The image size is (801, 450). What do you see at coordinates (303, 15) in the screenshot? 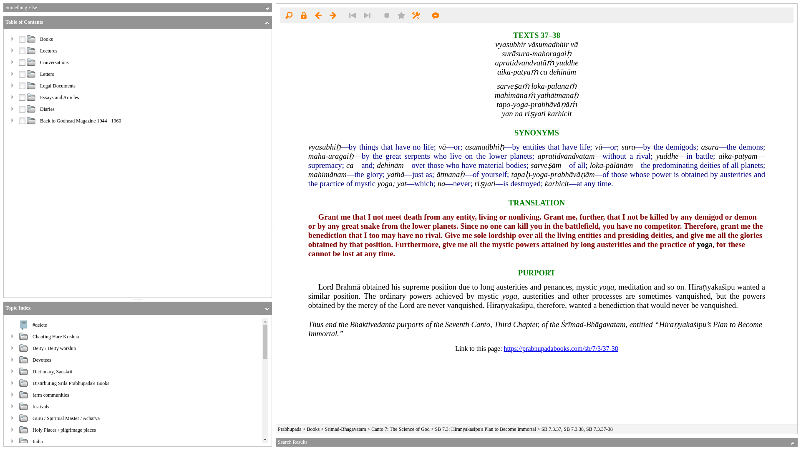
I see `Login` at bounding box center [303, 15].